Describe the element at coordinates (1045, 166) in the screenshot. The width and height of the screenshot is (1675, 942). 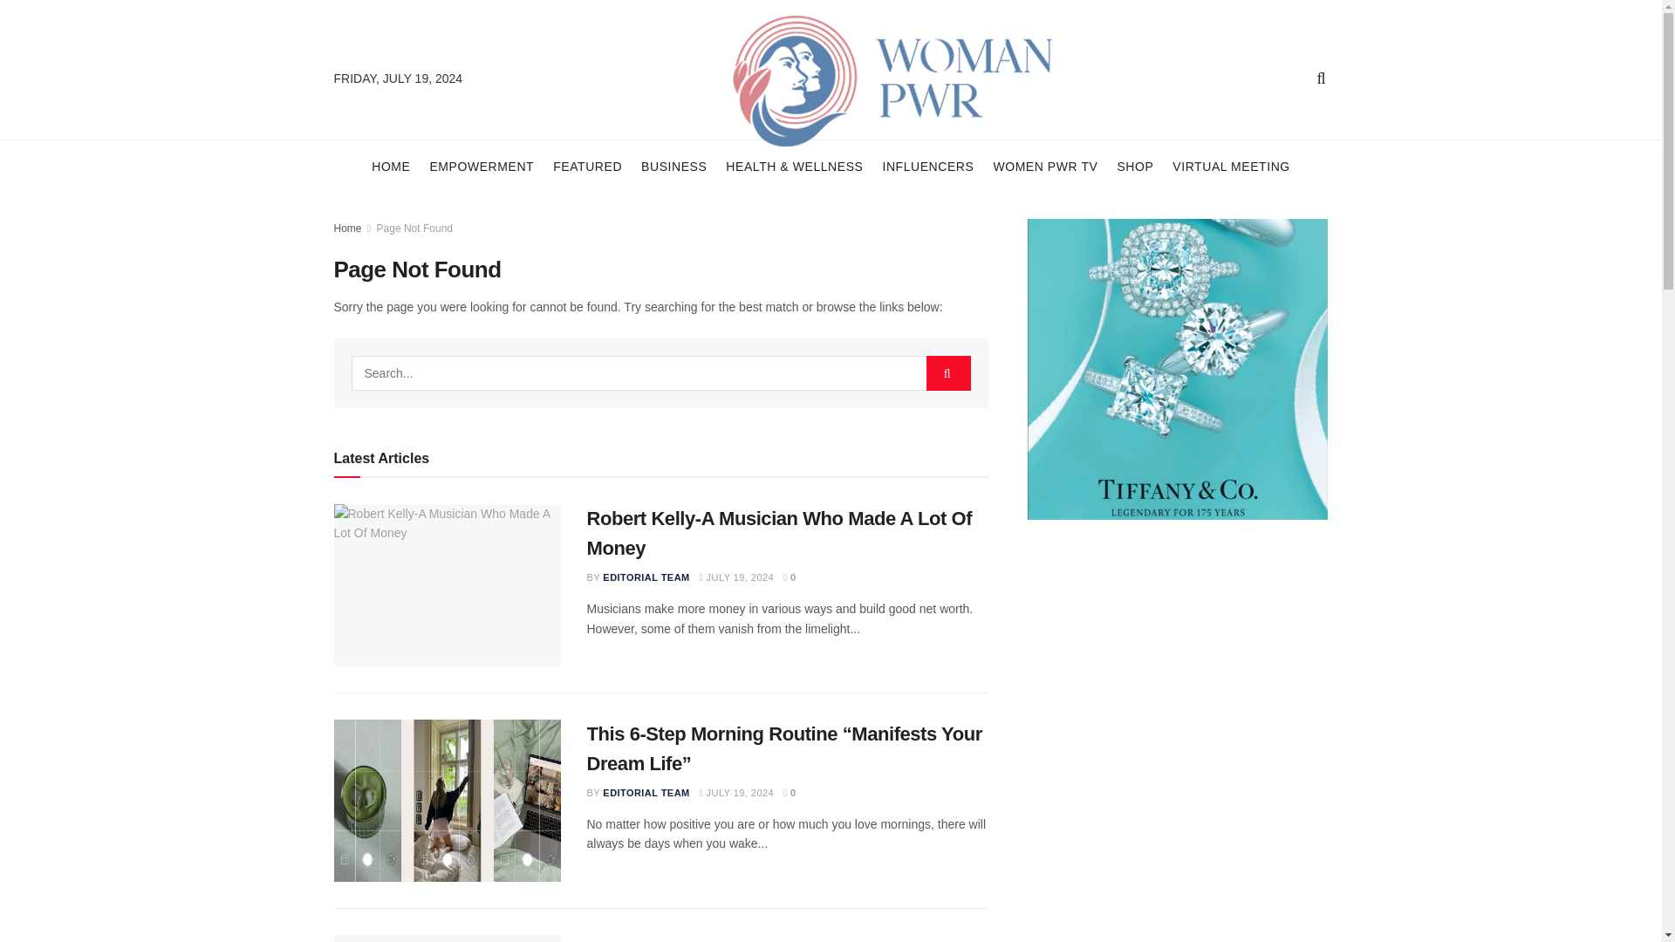
I see `WOMEN PWR TV` at that location.